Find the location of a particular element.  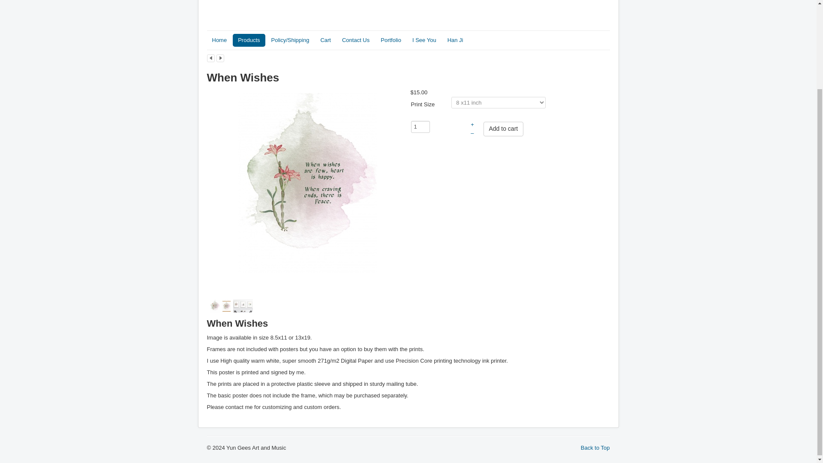

Portfolio is located at coordinates (391, 40).